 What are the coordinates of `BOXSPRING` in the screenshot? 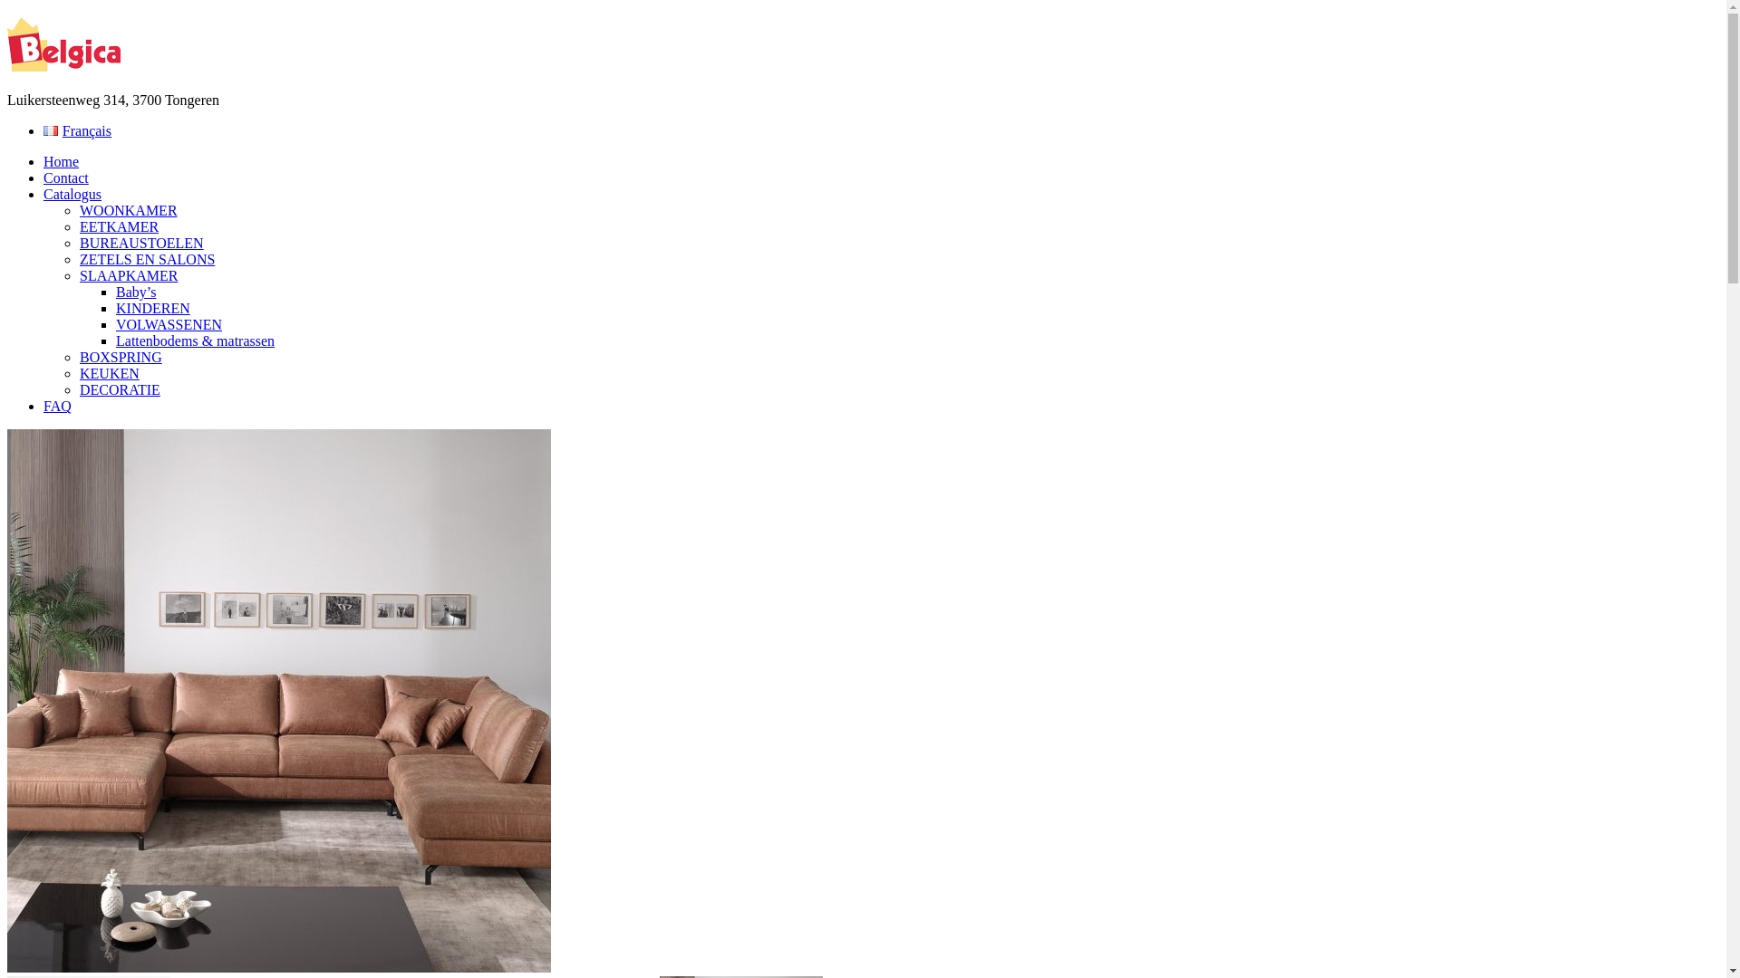 It's located at (121, 357).